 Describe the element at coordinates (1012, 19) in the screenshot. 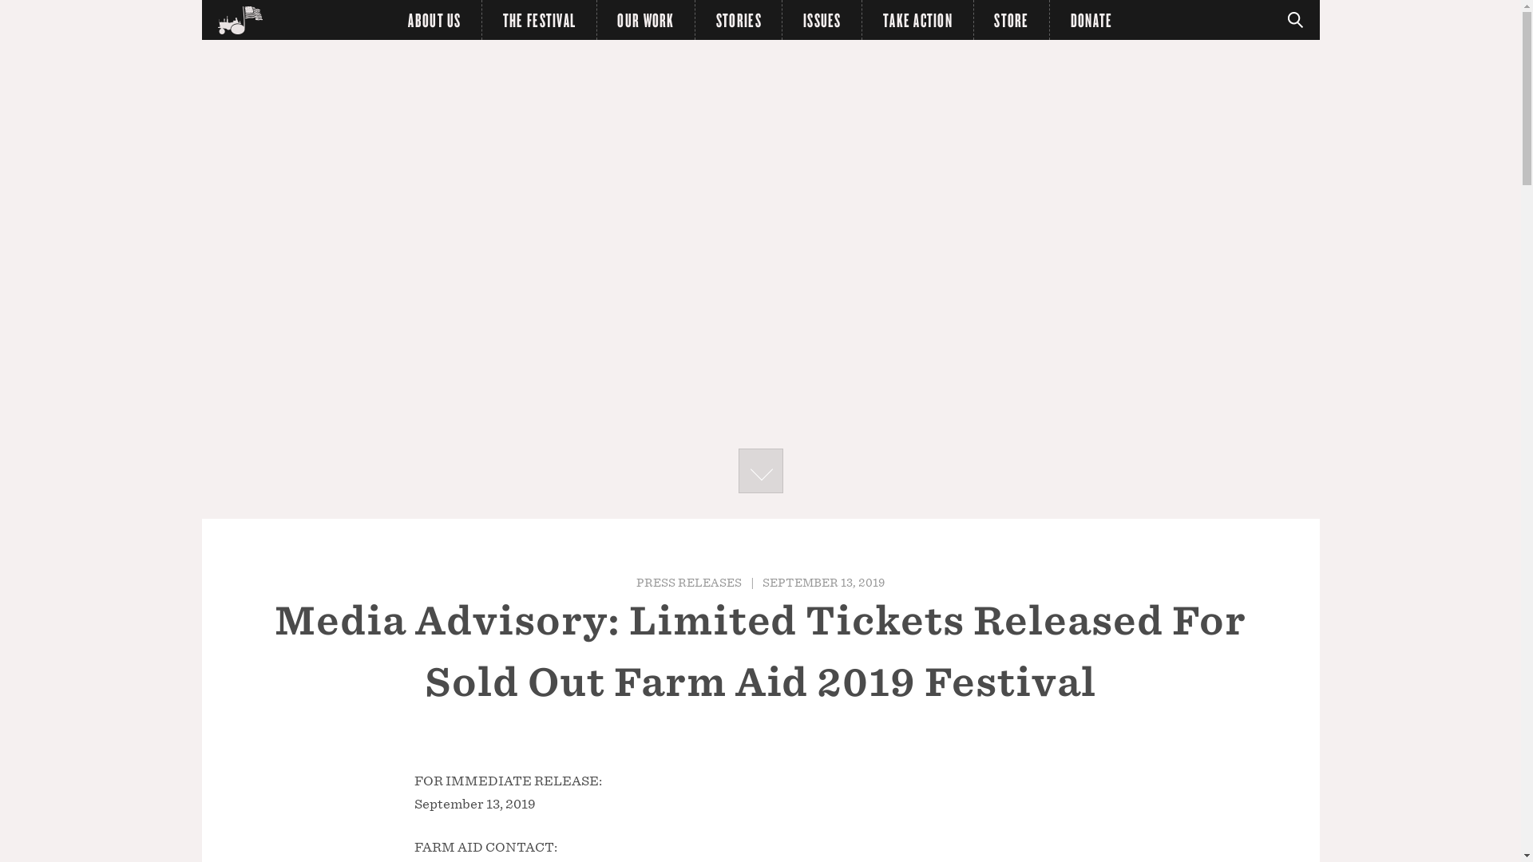

I see `STORE` at that location.